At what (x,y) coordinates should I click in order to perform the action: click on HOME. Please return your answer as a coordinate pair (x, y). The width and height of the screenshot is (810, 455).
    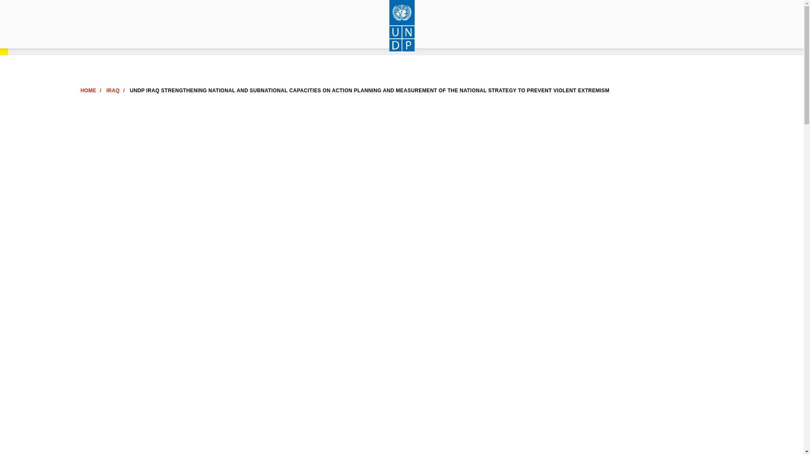
    Looking at the image, I should click on (88, 91).